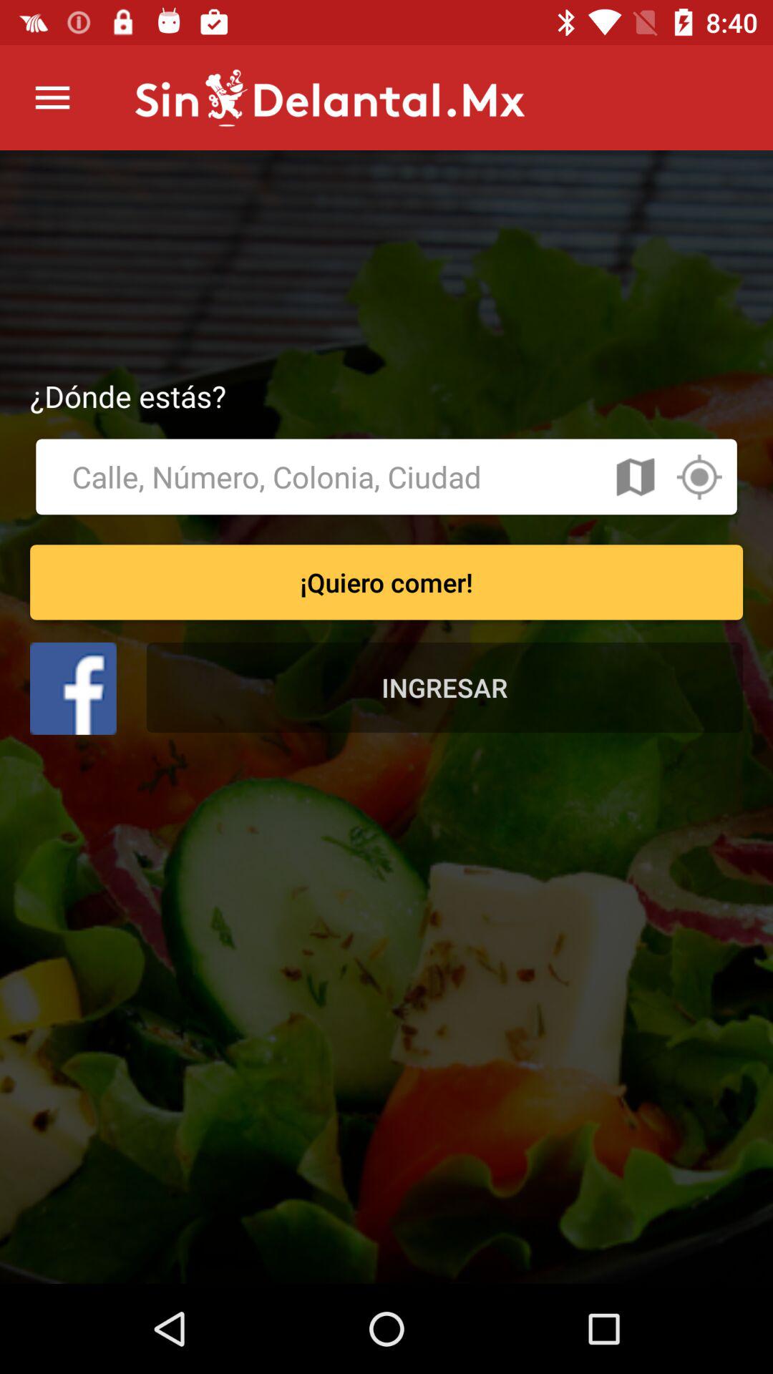 The image size is (773, 1374). Describe the element at coordinates (73, 688) in the screenshot. I see `sign in with facebook` at that location.